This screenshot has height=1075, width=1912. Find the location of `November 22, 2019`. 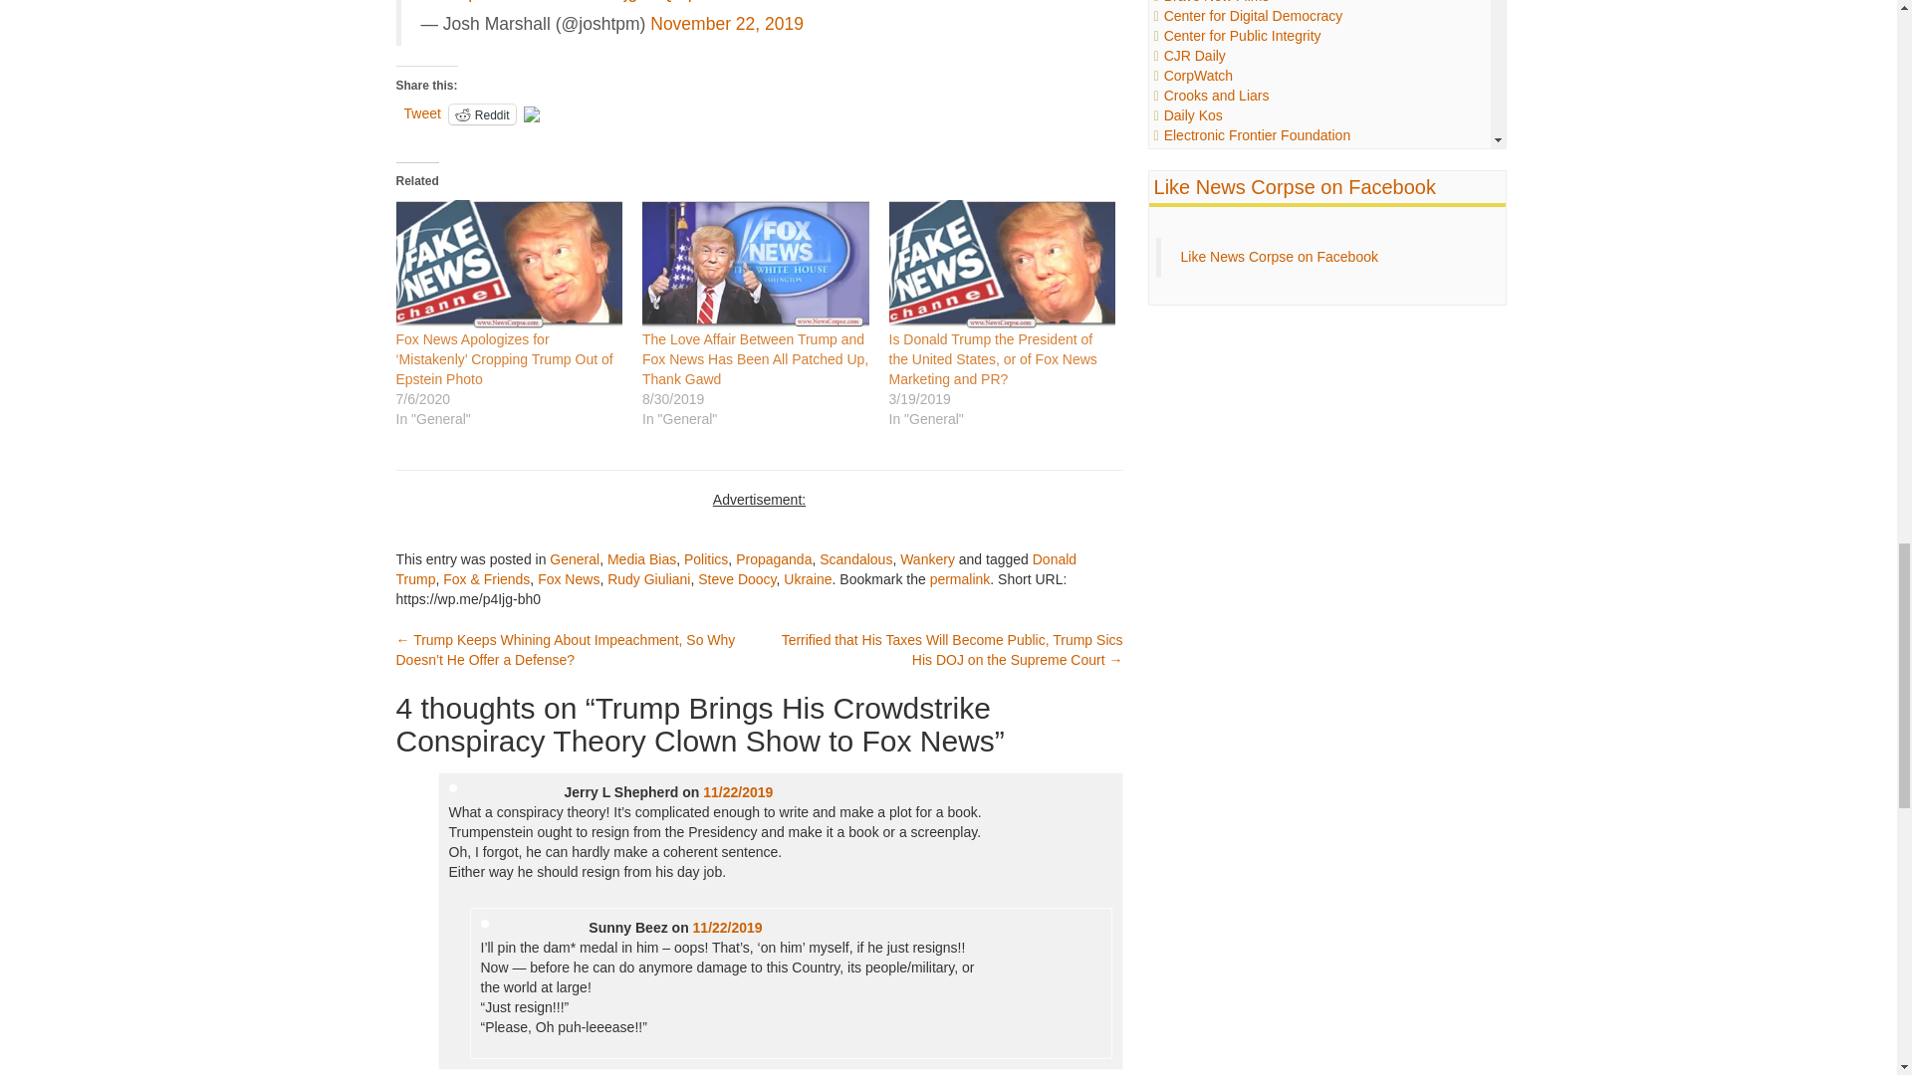

November 22, 2019 is located at coordinates (726, 24).